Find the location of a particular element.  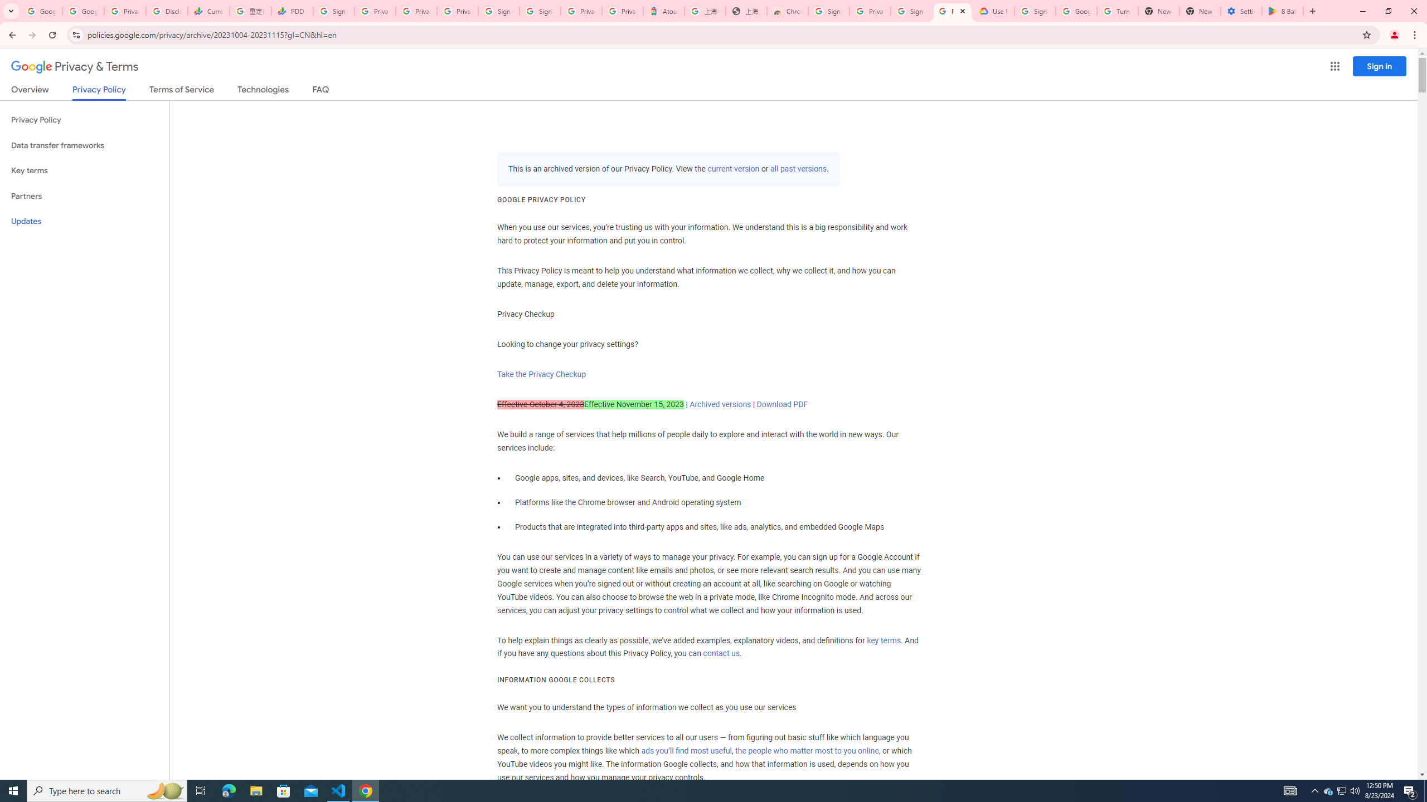

Sign in - Google Accounts is located at coordinates (499, 11).